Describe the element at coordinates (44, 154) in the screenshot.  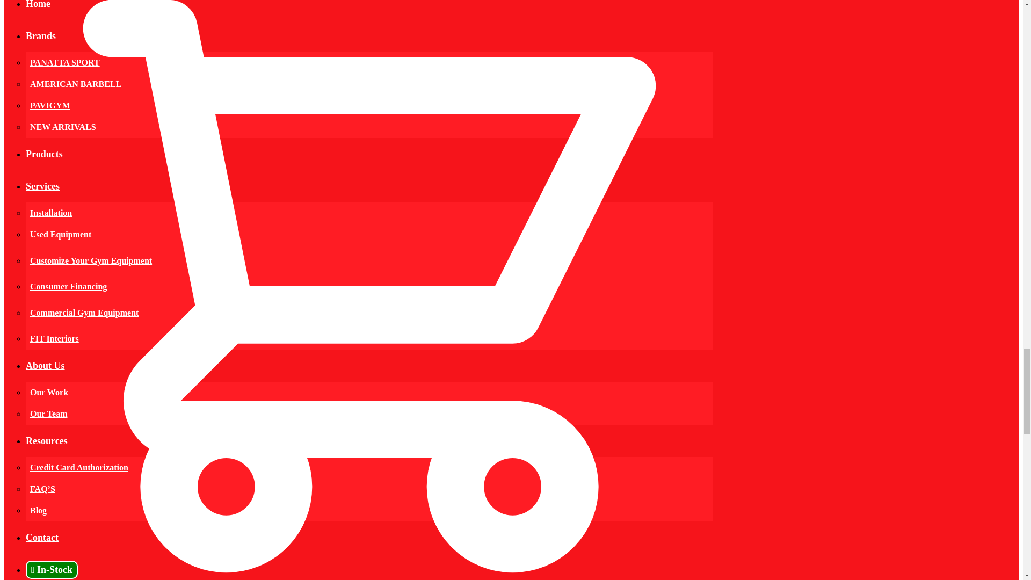
I see `Products` at that location.